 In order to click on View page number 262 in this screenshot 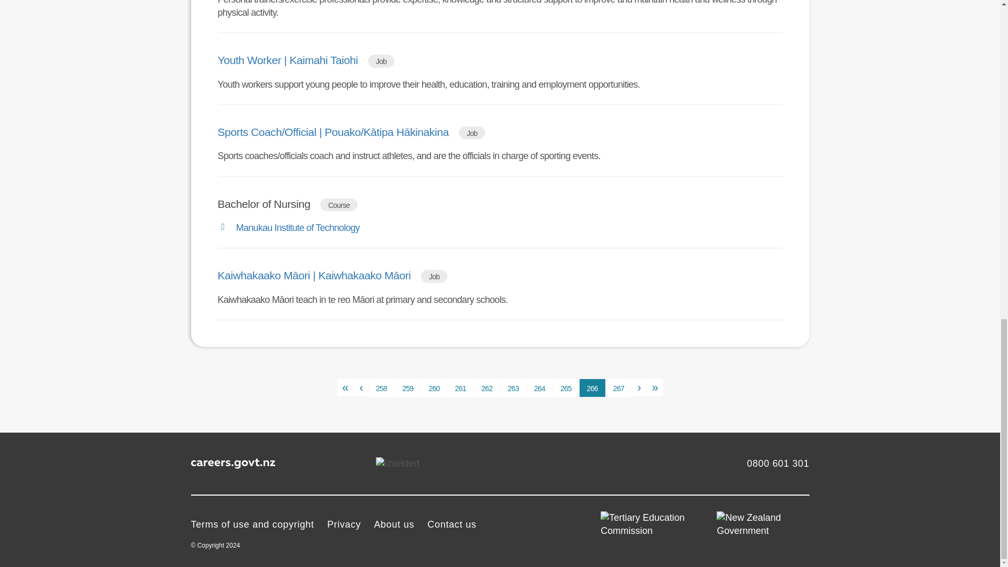, I will do `click(487, 388)`.